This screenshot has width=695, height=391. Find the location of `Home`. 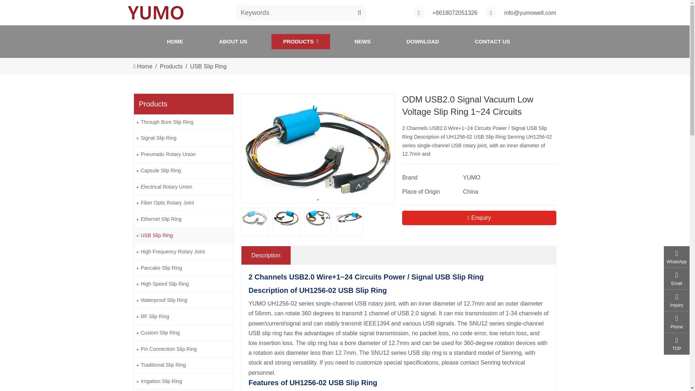

Home is located at coordinates (144, 66).